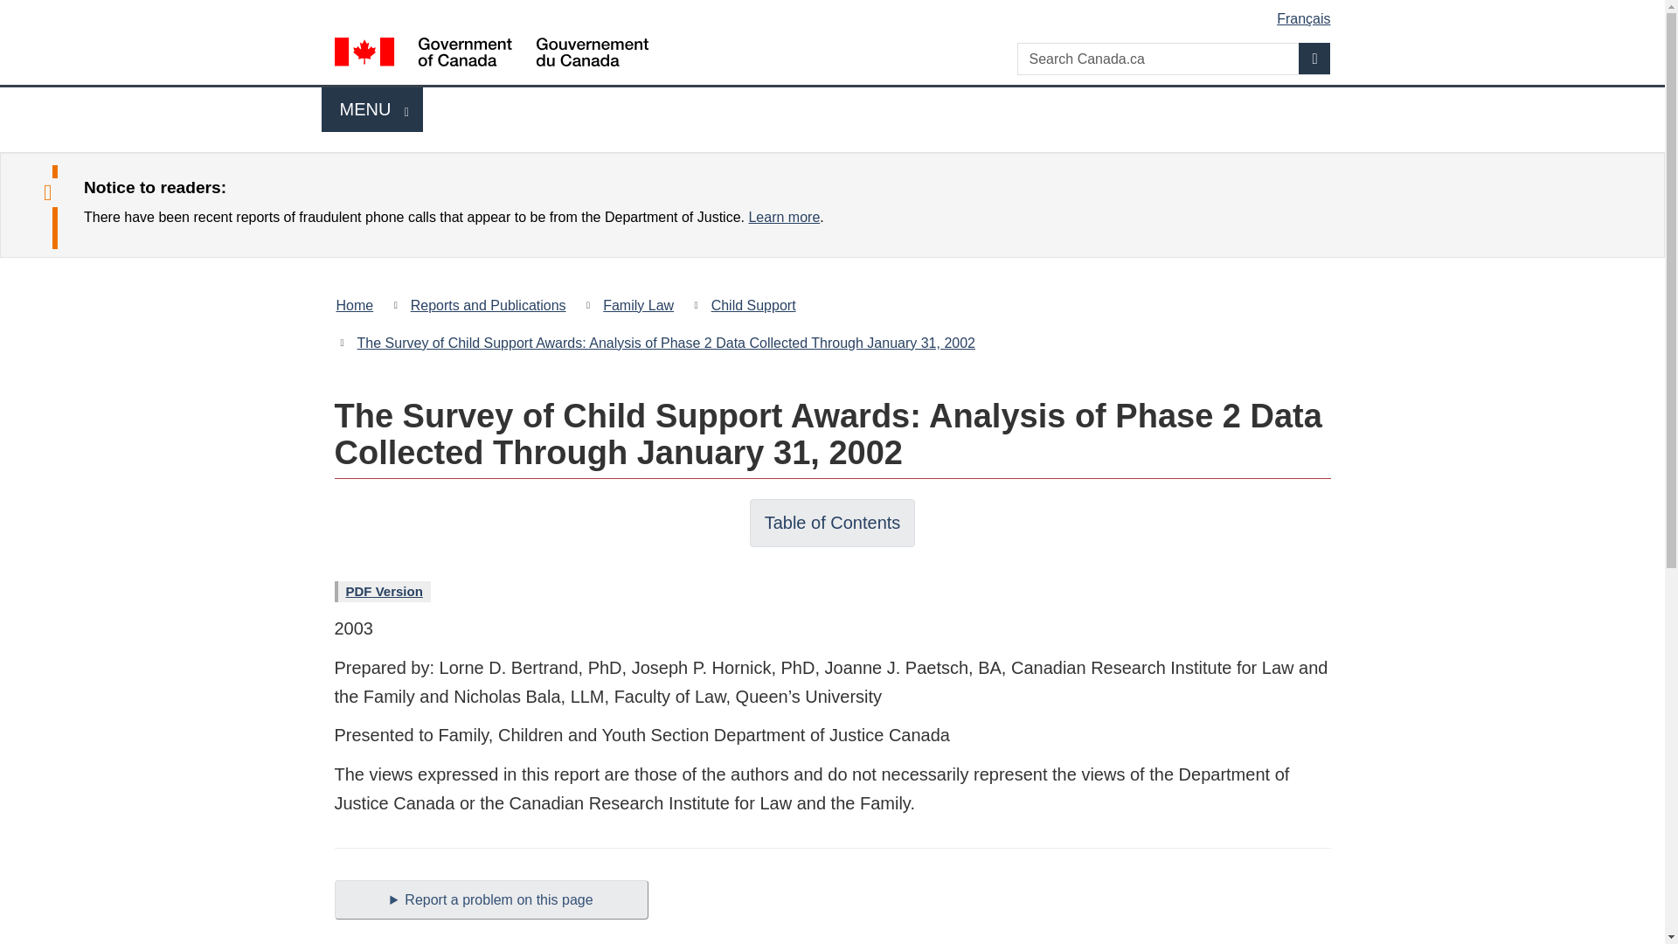 This screenshot has height=944, width=1678. What do you see at coordinates (836, 12) in the screenshot?
I see `Skip to main content` at bounding box center [836, 12].